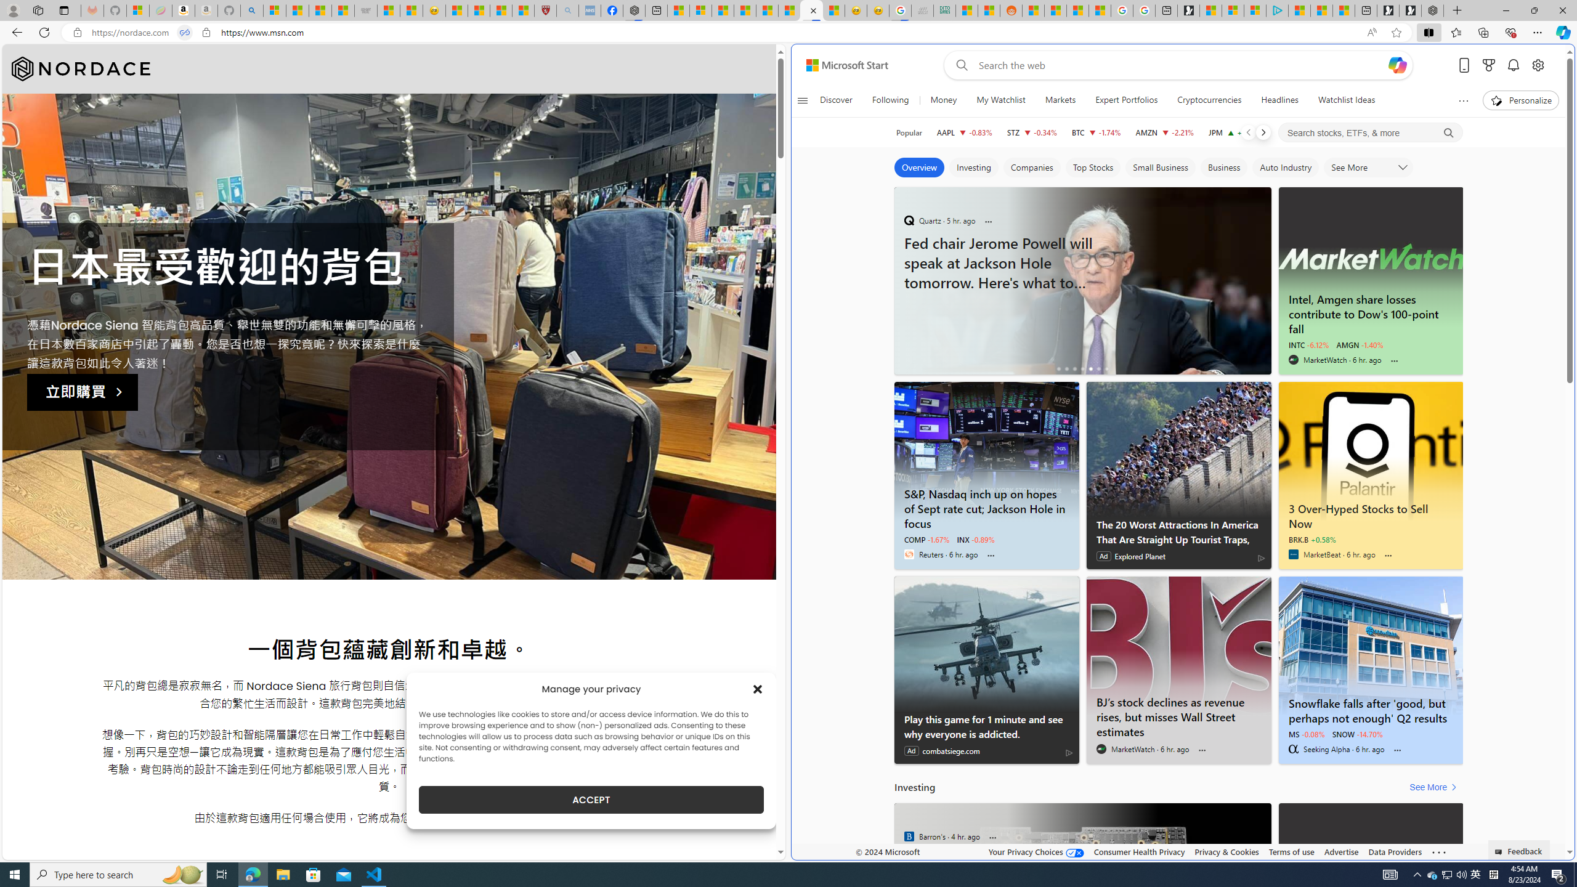  Describe the element at coordinates (1034, 10) in the screenshot. I see `R******* | Trusted Community Engagement and Contributions` at that location.